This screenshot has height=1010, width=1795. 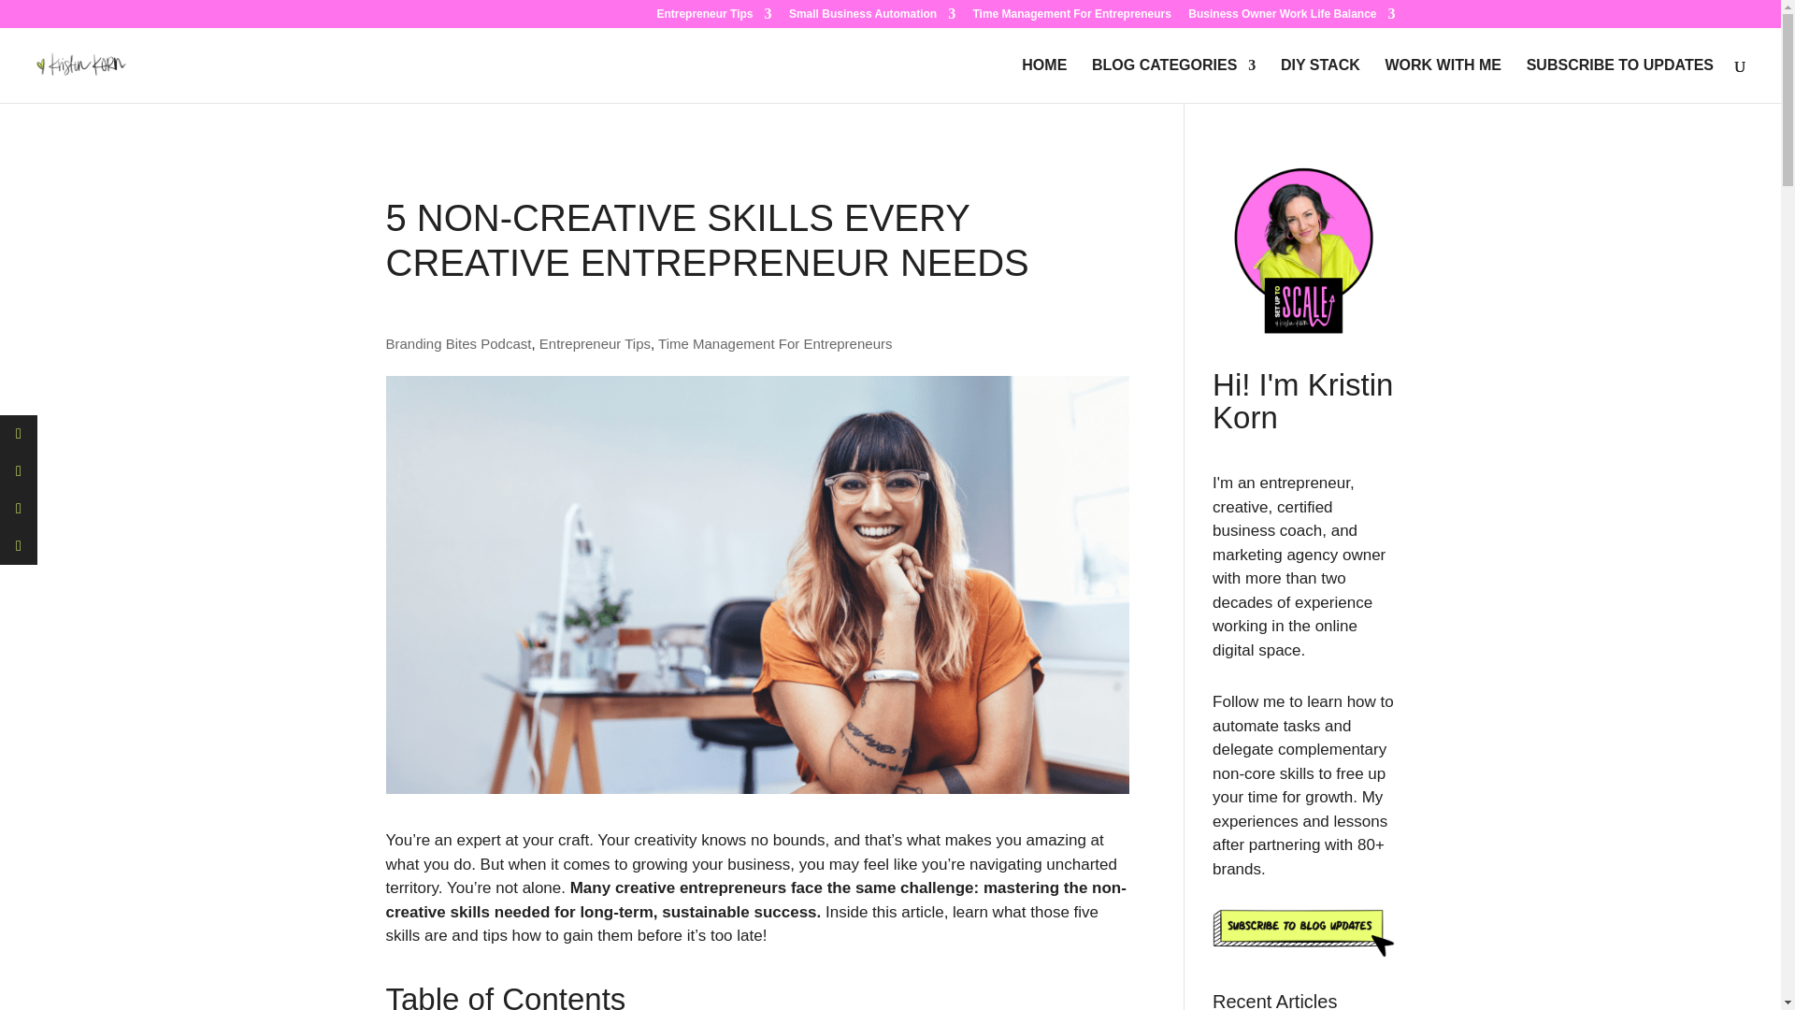 What do you see at coordinates (1443, 80) in the screenshot?
I see `WORK WITH ME` at bounding box center [1443, 80].